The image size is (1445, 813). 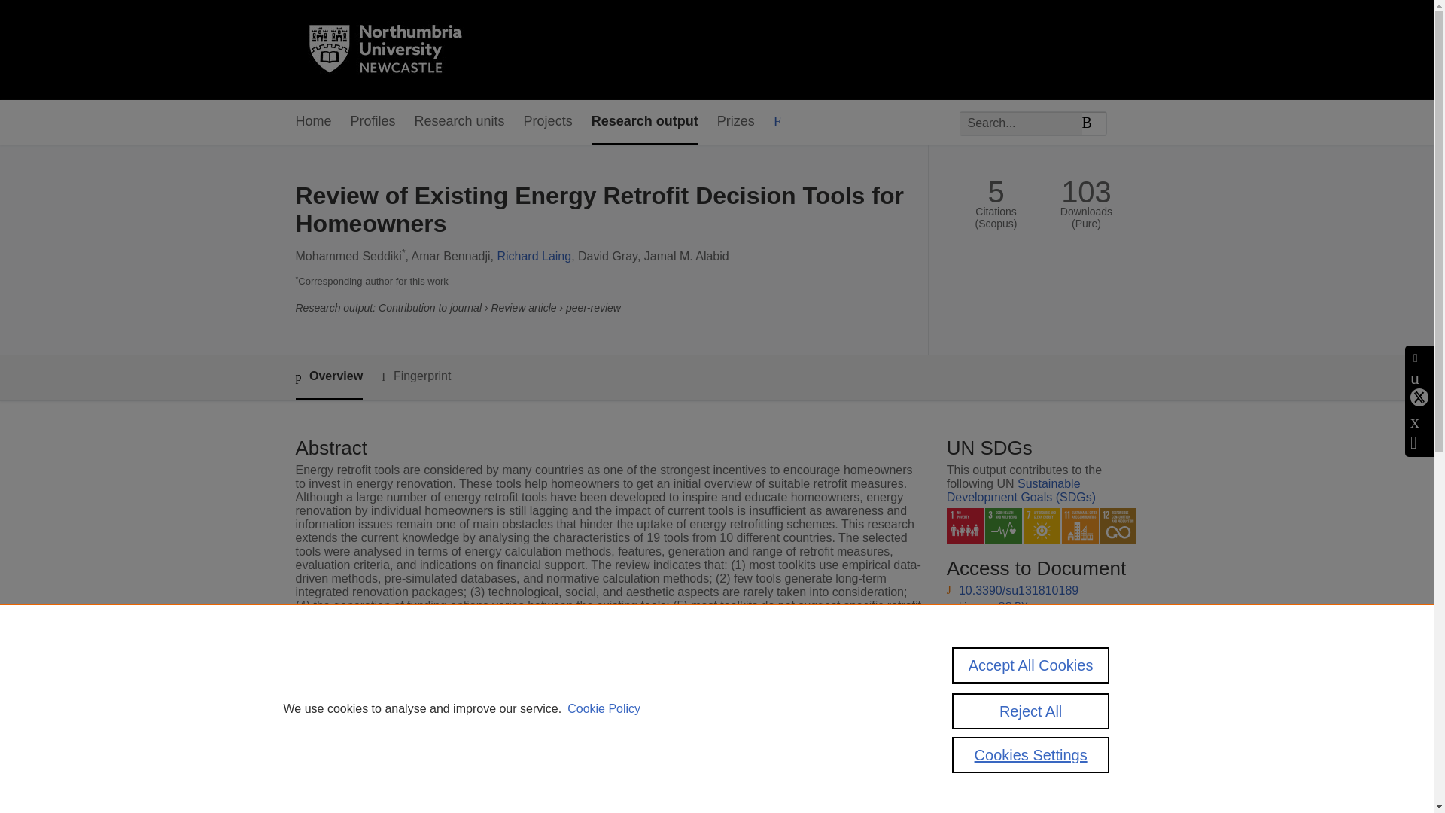 I want to click on Overview, so click(x=328, y=377).